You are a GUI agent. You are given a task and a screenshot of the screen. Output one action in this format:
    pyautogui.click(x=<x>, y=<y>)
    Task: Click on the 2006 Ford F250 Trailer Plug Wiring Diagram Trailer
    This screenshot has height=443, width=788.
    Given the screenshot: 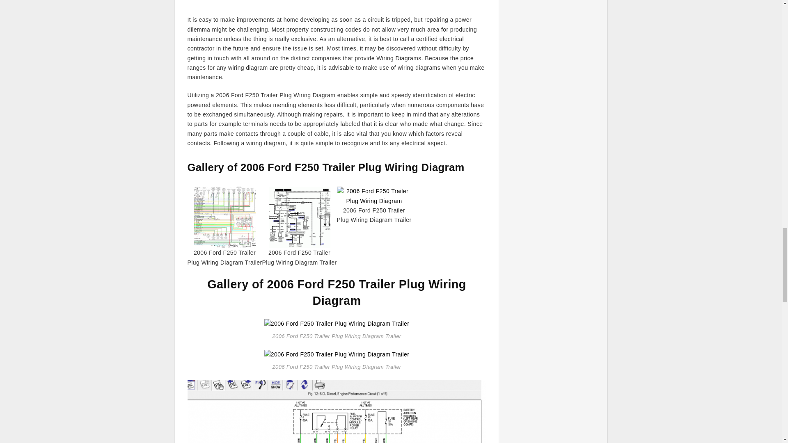 What is the action you would take?
    pyautogui.click(x=337, y=354)
    